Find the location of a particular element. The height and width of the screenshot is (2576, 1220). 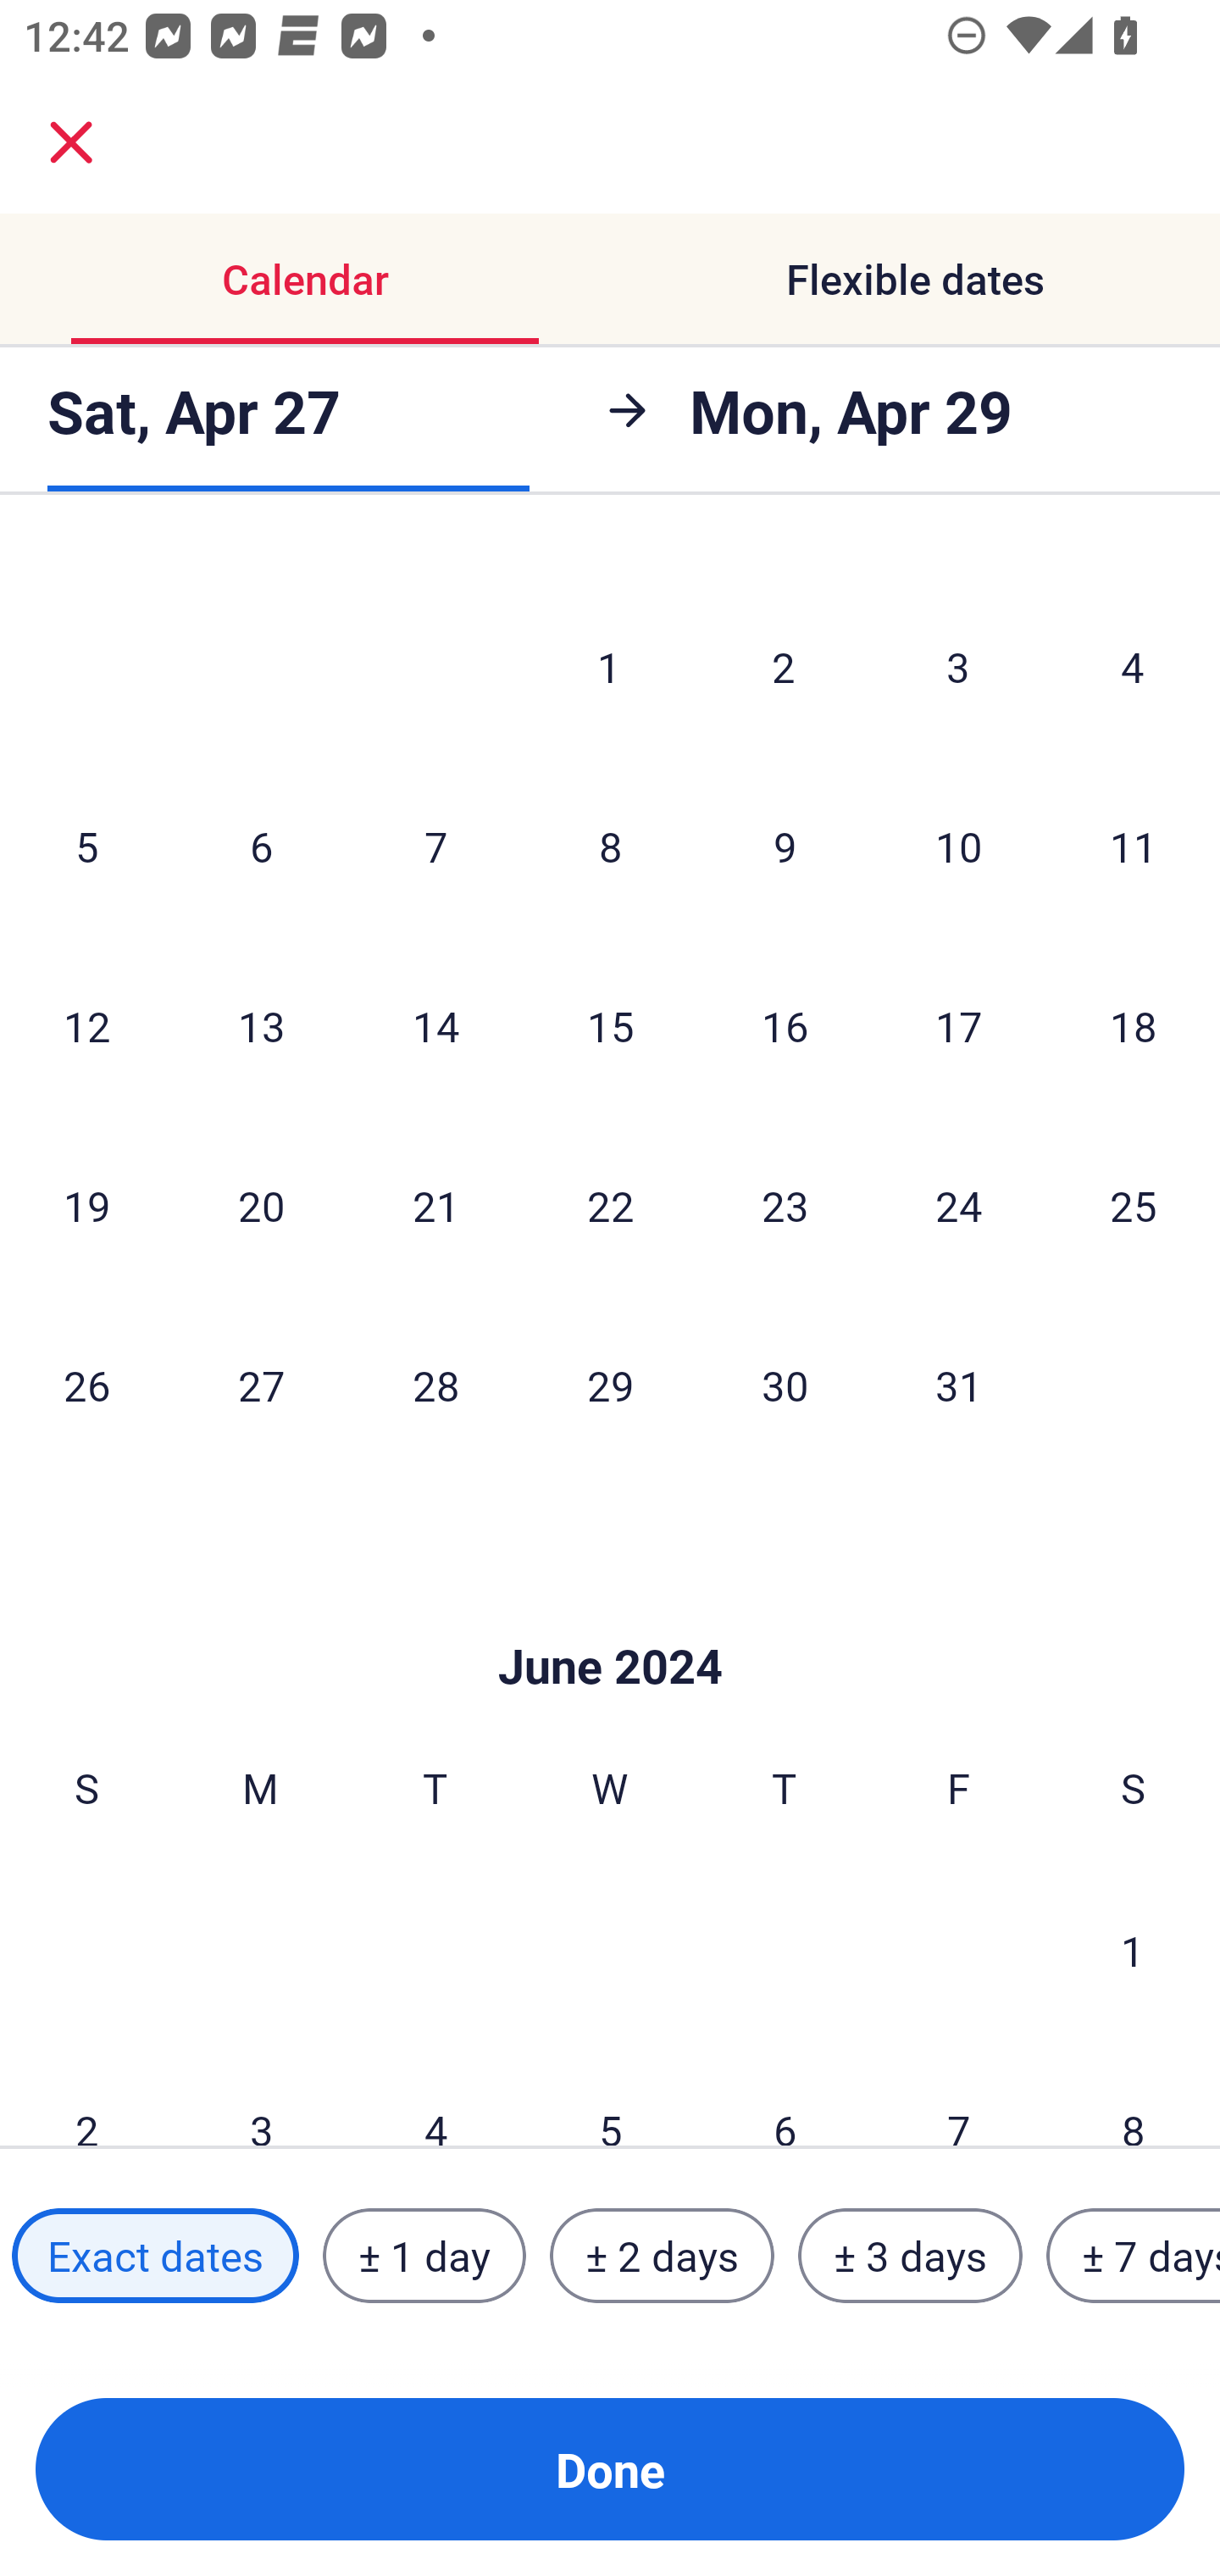

27 Monday, May 27, 2024 is located at coordinates (261, 1385).